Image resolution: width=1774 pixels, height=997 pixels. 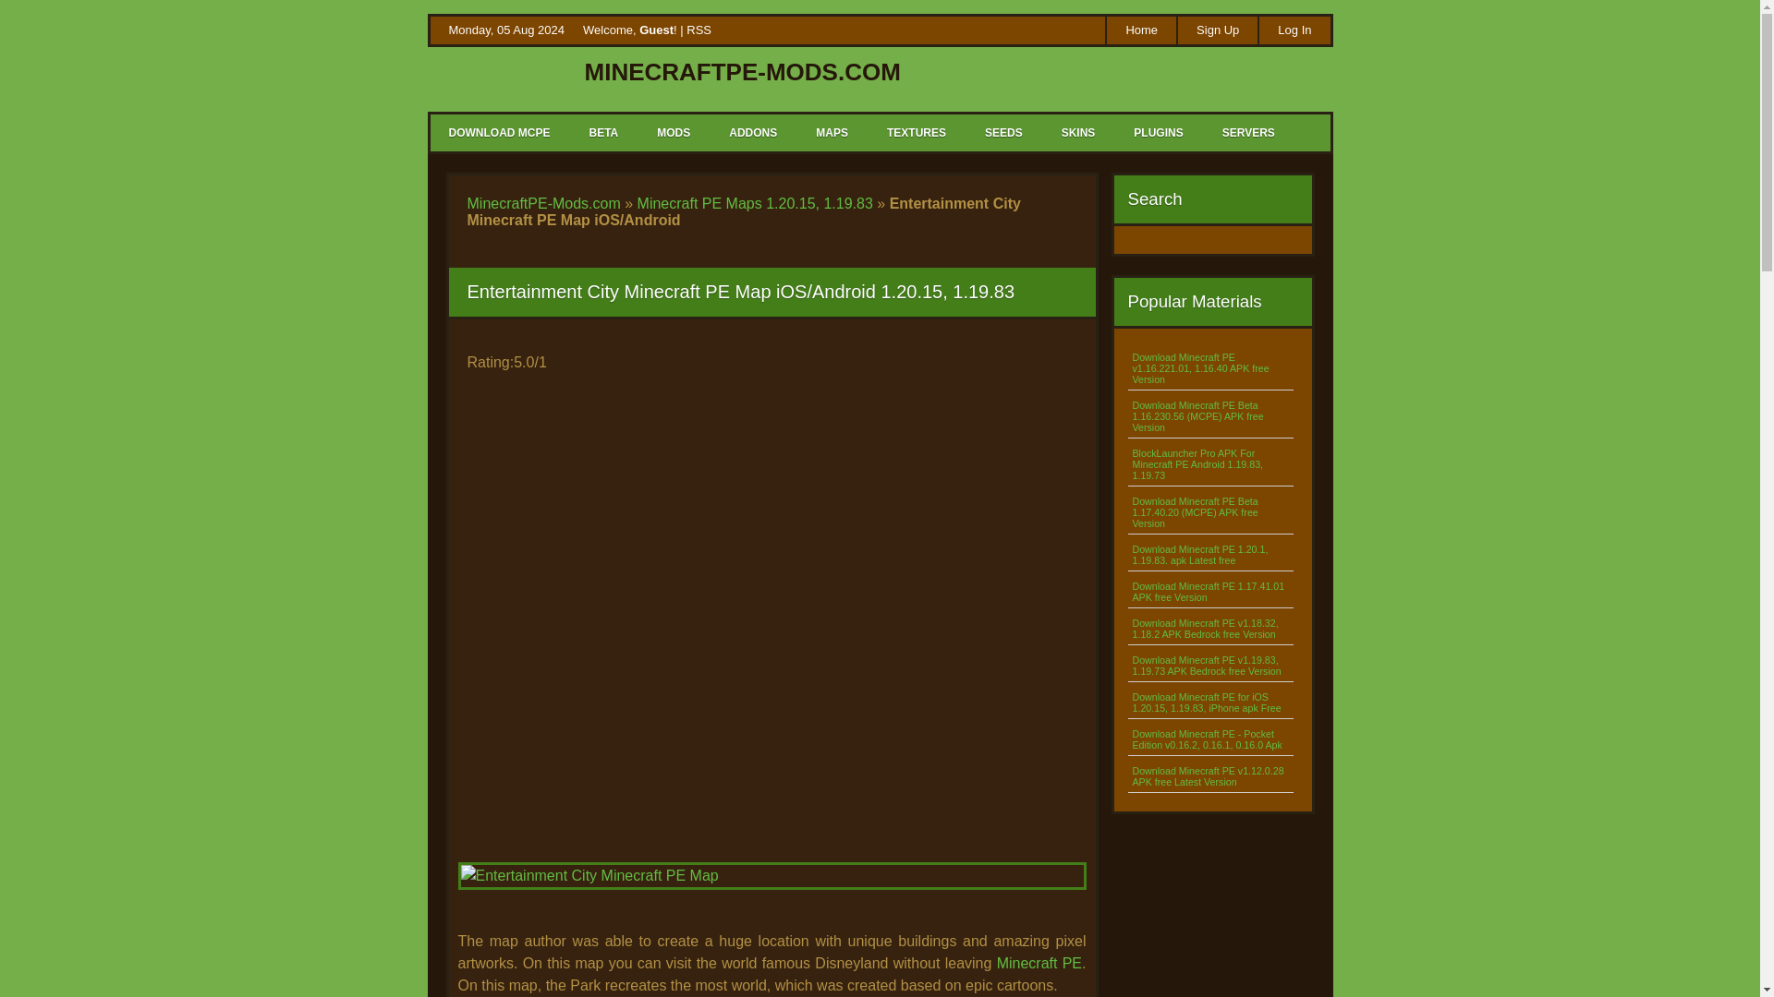 I want to click on Entertainment City Minecraft PE Map, so click(x=772, y=876).